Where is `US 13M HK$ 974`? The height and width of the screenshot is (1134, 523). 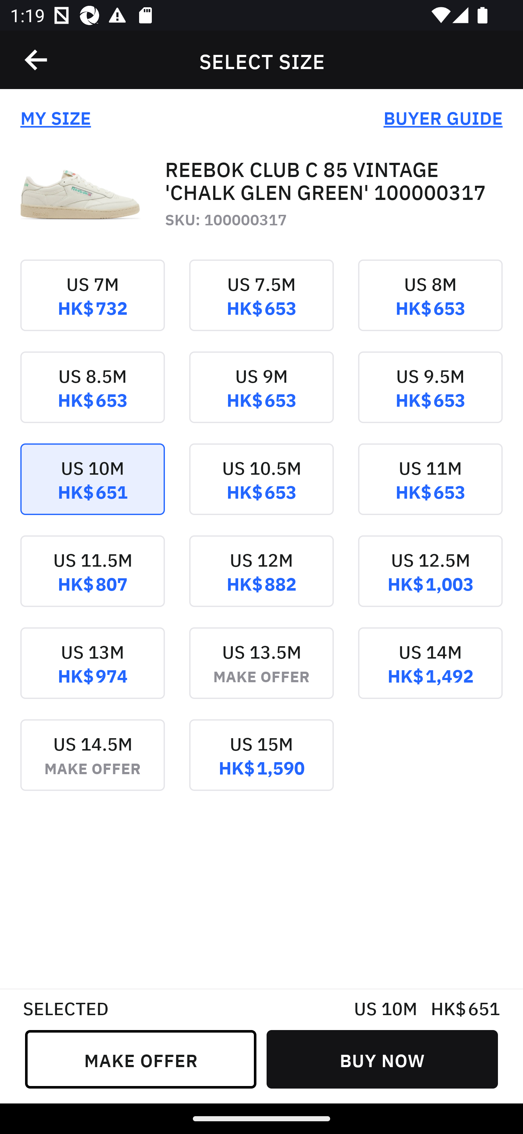
US 13M HK$ 974 is located at coordinates (92, 673).